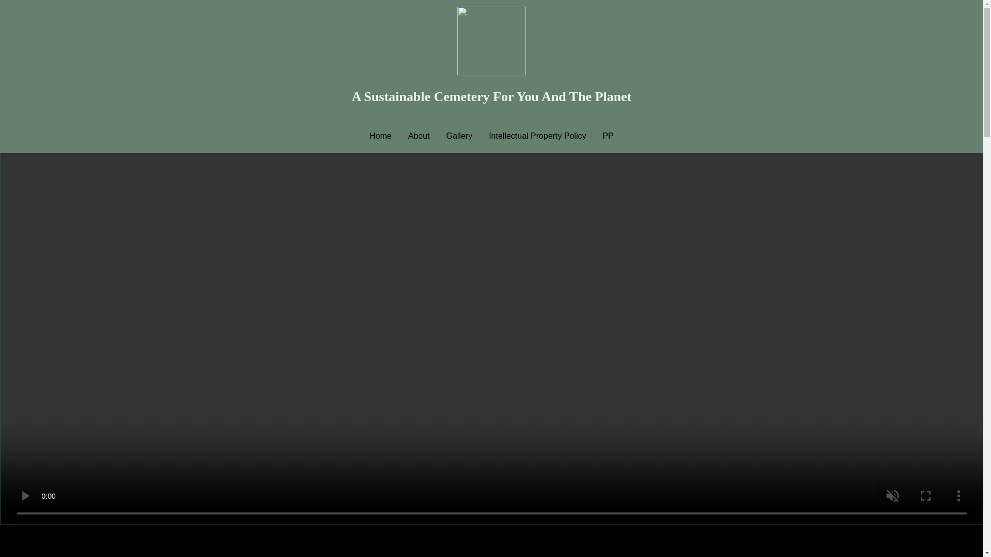 Image resolution: width=991 pixels, height=557 pixels. I want to click on Gallery, so click(459, 136).